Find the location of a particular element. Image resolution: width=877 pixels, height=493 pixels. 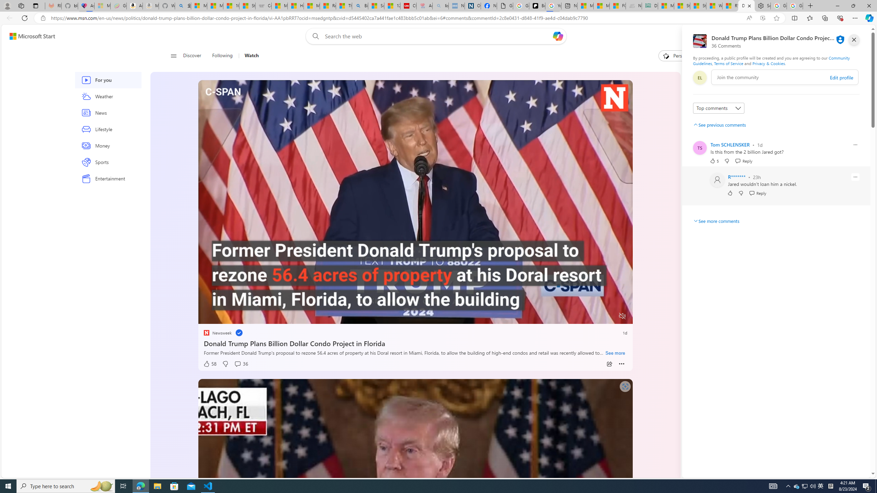

See previous comments is located at coordinates (719, 125).